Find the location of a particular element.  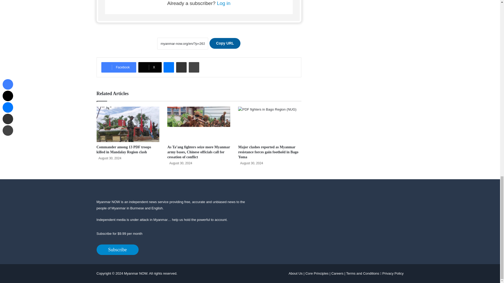

Messenger is located at coordinates (169, 67).